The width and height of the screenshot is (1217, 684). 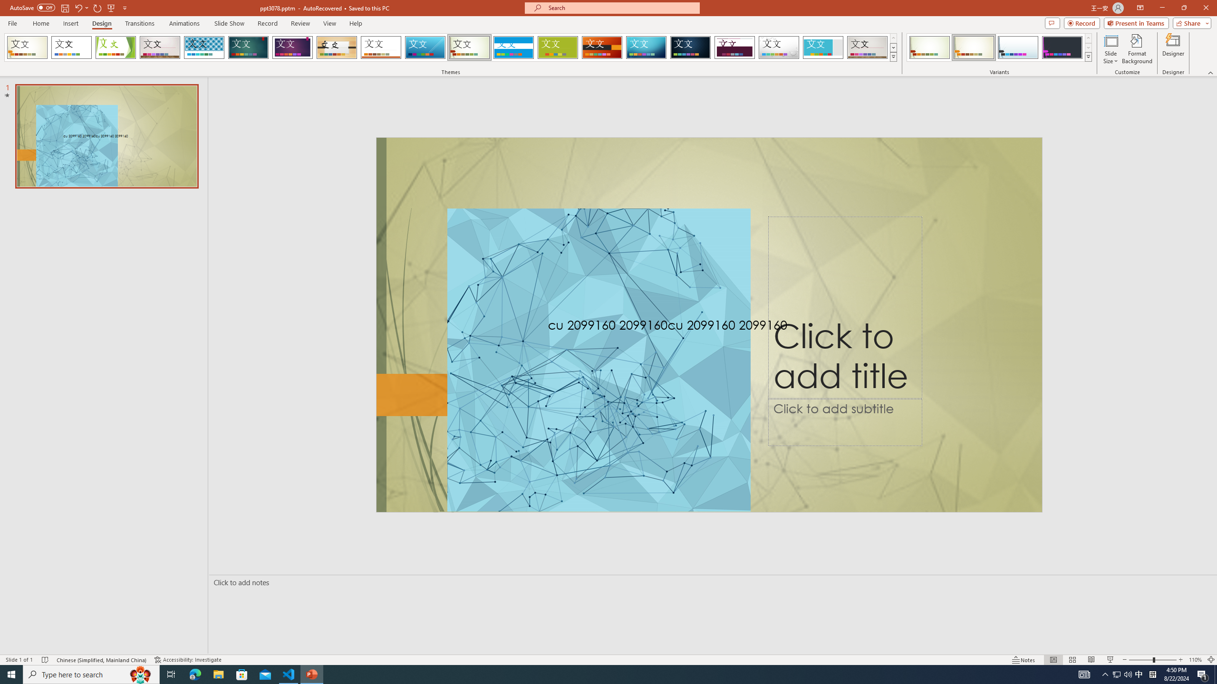 I want to click on Format Background, so click(x=1137, y=49).